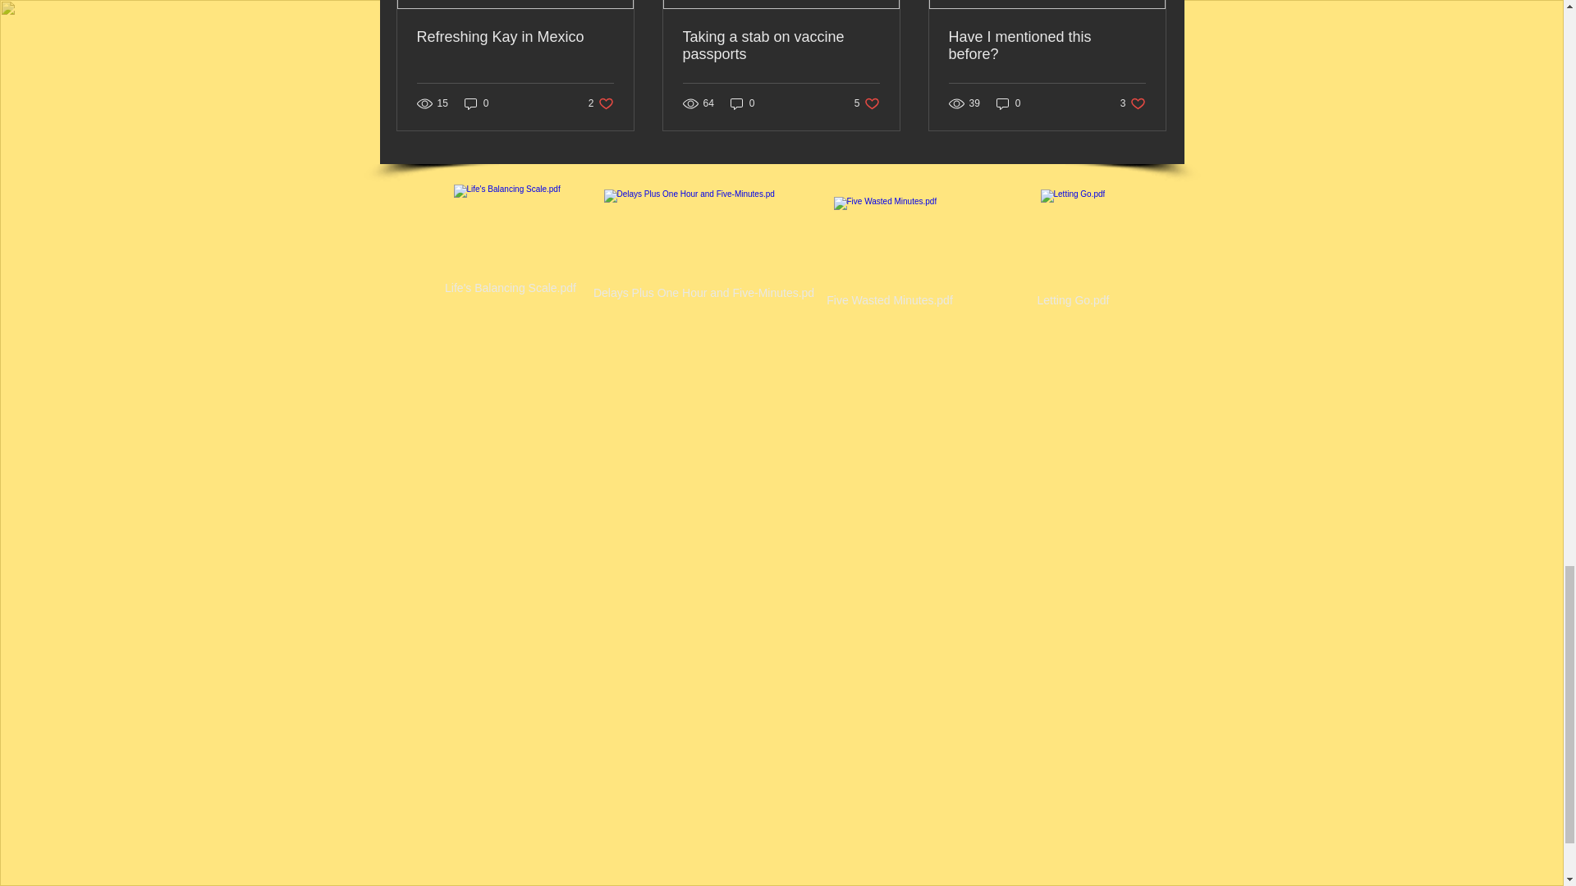 The width and height of the screenshot is (1576, 886). What do you see at coordinates (511, 241) in the screenshot?
I see `Life's Balancing Scale.pdf` at bounding box center [511, 241].